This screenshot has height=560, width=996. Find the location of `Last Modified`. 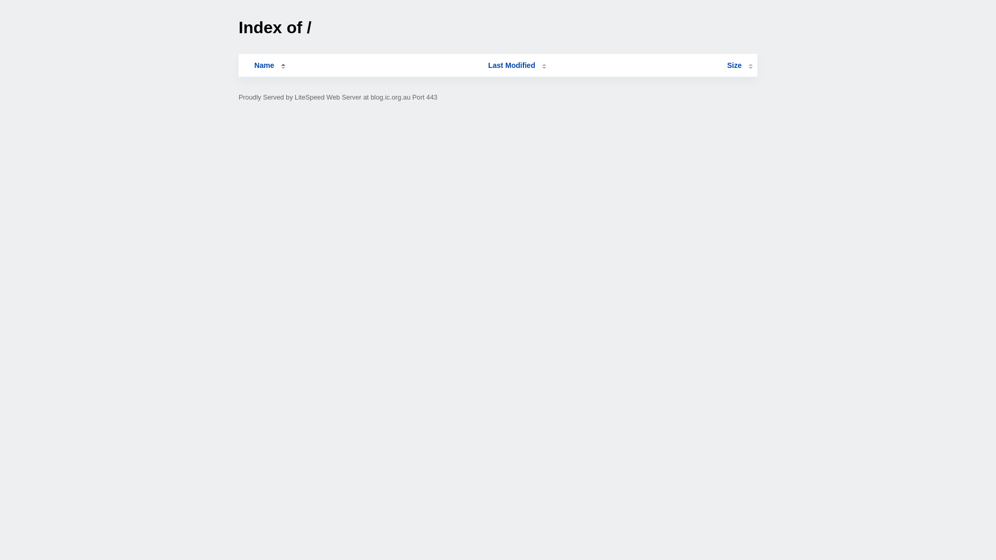

Last Modified is located at coordinates (517, 65).